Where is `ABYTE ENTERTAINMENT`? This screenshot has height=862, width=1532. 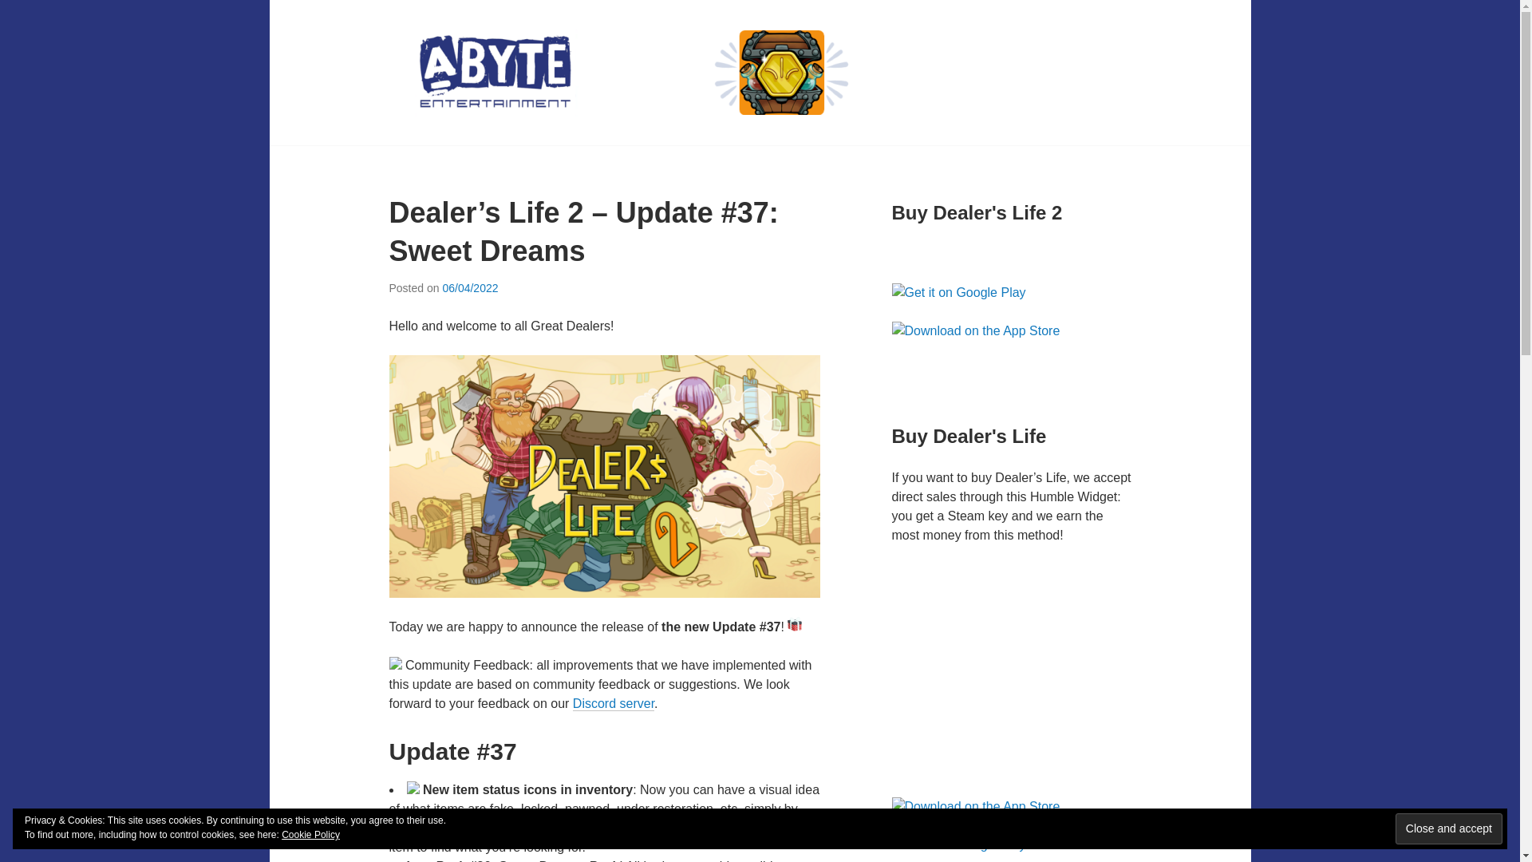
ABYTE ENTERTAINMENT is located at coordinates (563, 148).